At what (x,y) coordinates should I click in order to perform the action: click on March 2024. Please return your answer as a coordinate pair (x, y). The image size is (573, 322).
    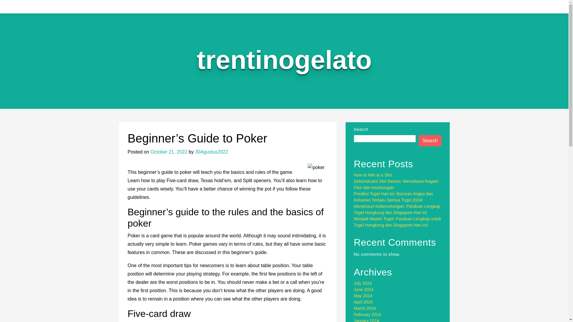
    Looking at the image, I should click on (365, 308).